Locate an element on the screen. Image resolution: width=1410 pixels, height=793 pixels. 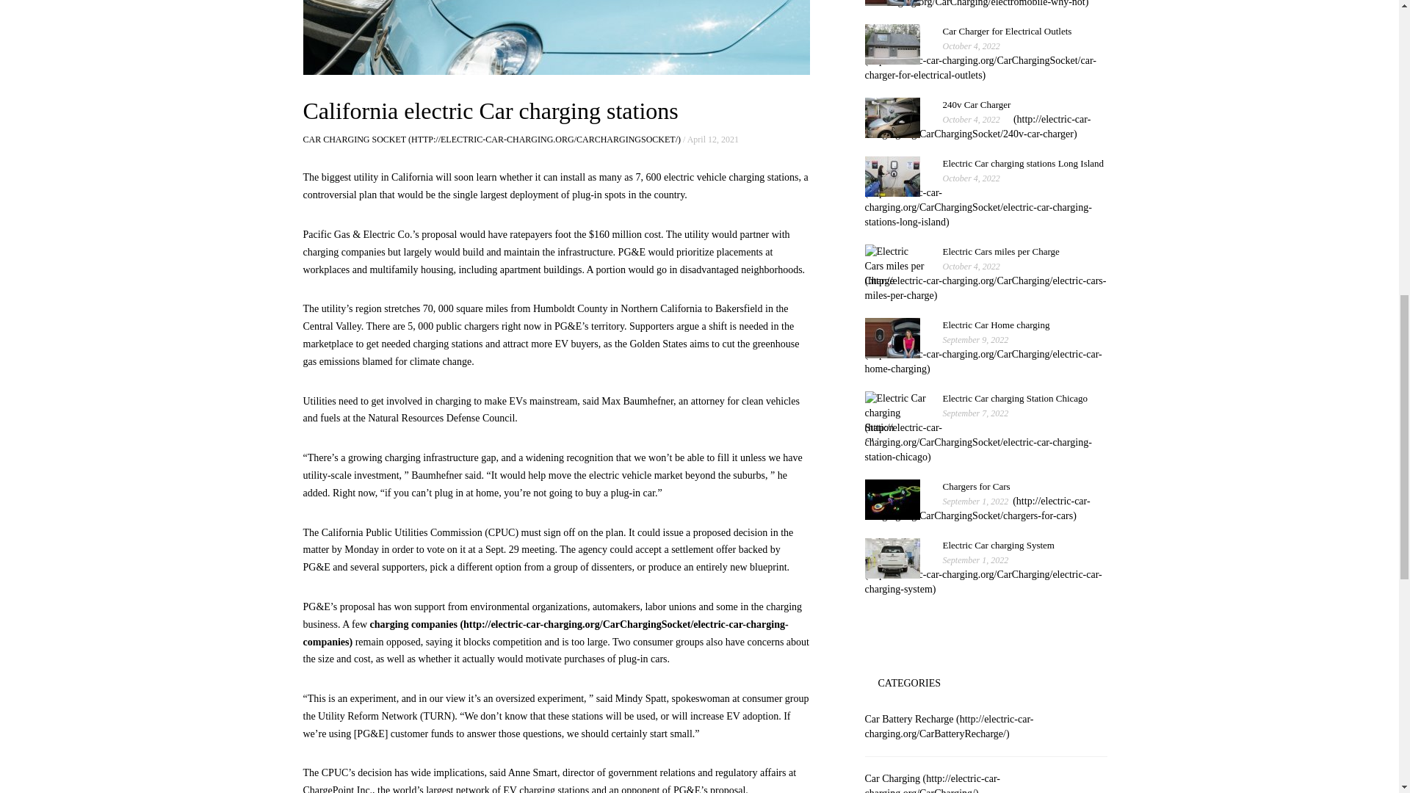
Car Battery Recharge is located at coordinates (545, 633).